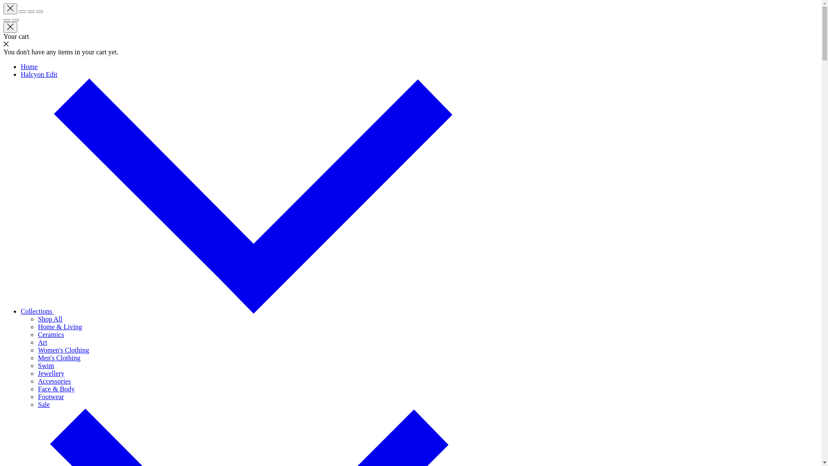  What do you see at coordinates (40, 12) in the screenshot?
I see `Zoom in/out` at bounding box center [40, 12].